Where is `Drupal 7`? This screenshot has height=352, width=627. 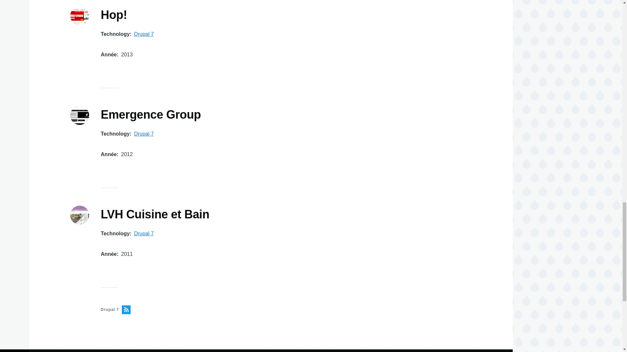 Drupal 7 is located at coordinates (144, 233).